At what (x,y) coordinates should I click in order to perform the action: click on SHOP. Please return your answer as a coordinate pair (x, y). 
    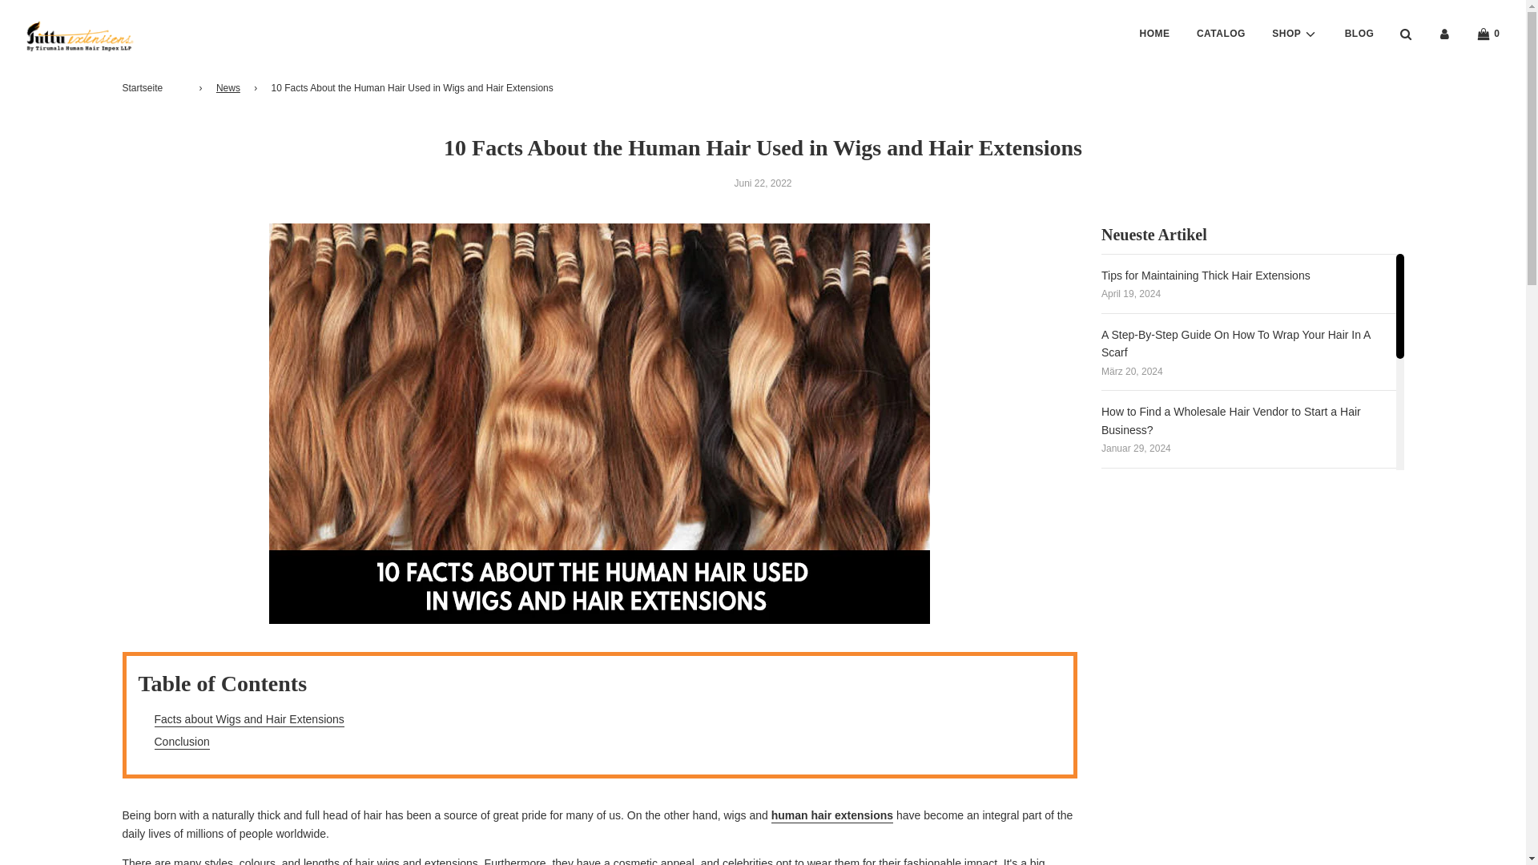
    Looking at the image, I should click on (1294, 34).